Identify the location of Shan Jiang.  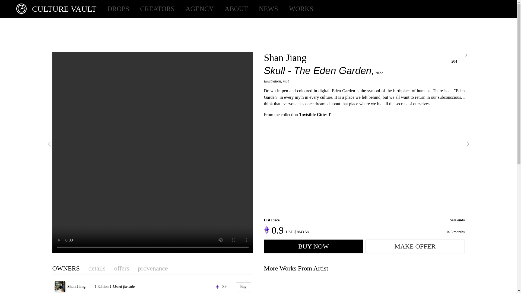
(80, 286).